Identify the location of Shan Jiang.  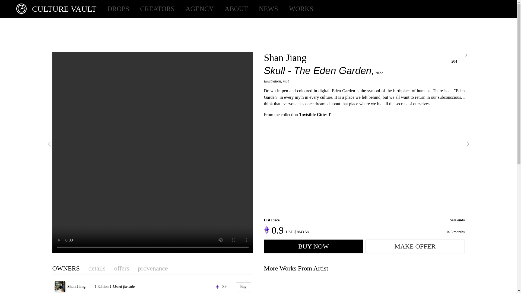
(80, 286).